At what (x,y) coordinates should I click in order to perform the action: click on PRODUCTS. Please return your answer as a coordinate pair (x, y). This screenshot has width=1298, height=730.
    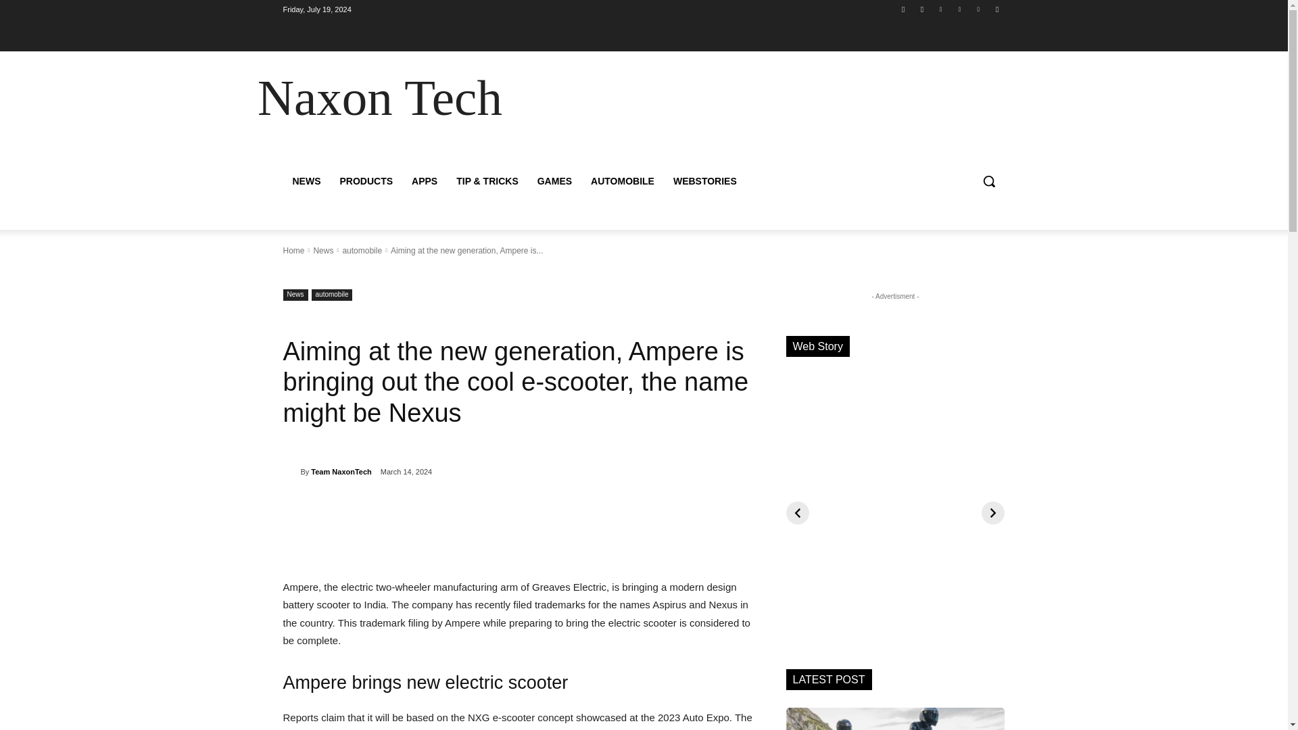
    Looking at the image, I should click on (366, 181).